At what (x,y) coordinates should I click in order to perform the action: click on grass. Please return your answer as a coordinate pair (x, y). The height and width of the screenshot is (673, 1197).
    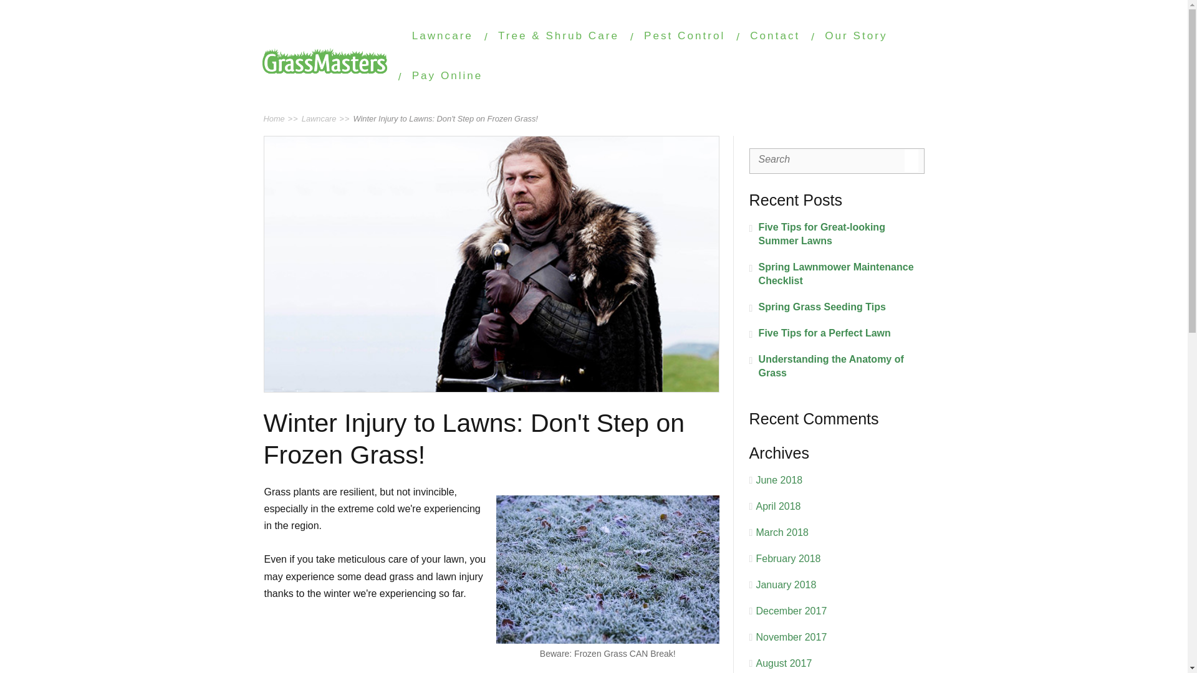
    Looking at the image, I should click on (607, 570).